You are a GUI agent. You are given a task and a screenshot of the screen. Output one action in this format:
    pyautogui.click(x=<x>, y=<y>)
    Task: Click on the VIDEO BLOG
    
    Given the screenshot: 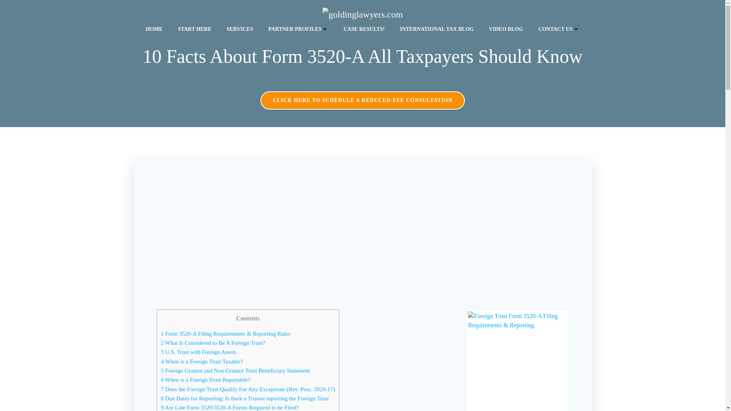 What is the action you would take?
    pyautogui.click(x=506, y=29)
    